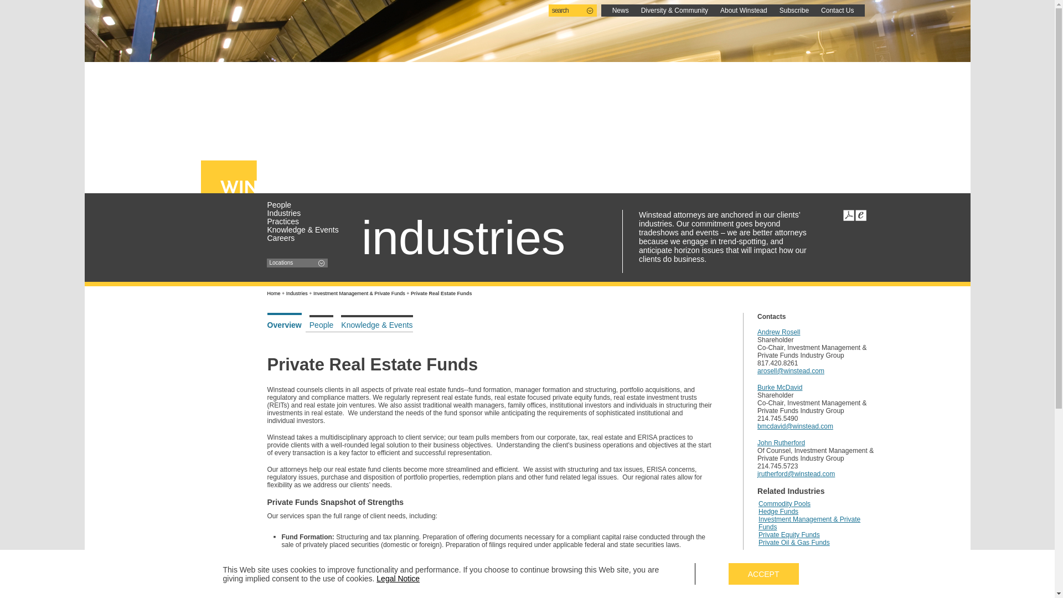  What do you see at coordinates (306, 204) in the screenshot?
I see `People` at bounding box center [306, 204].